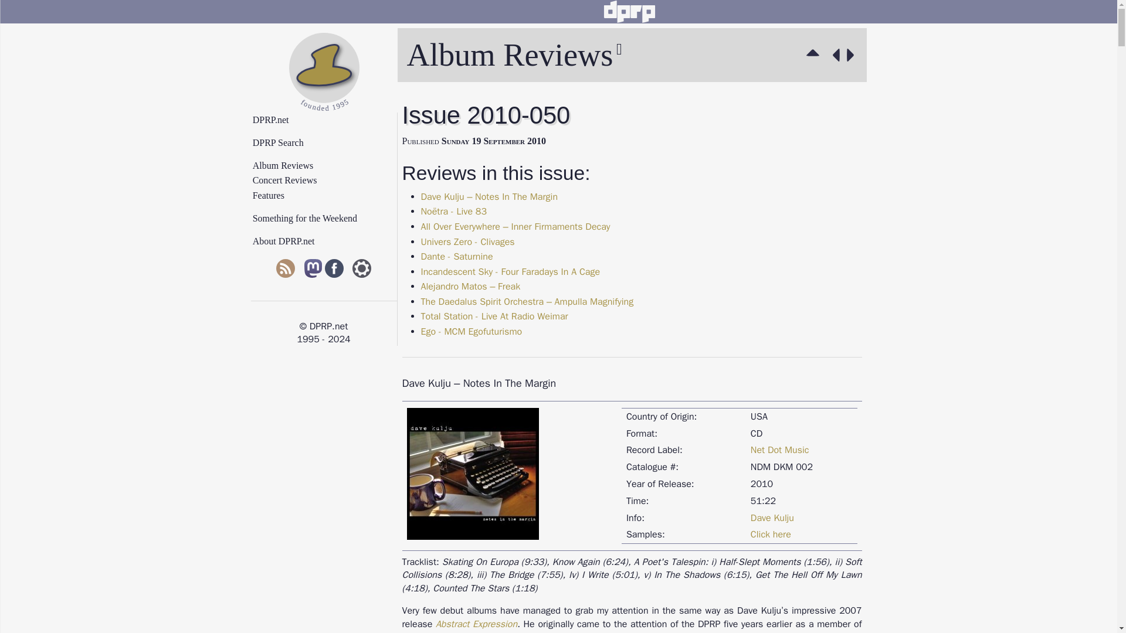 The width and height of the screenshot is (1126, 633). What do you see at coordinates (328, 219) in the screenshot?
I see `Something for the Weekend` at bounding box center [328, 219].